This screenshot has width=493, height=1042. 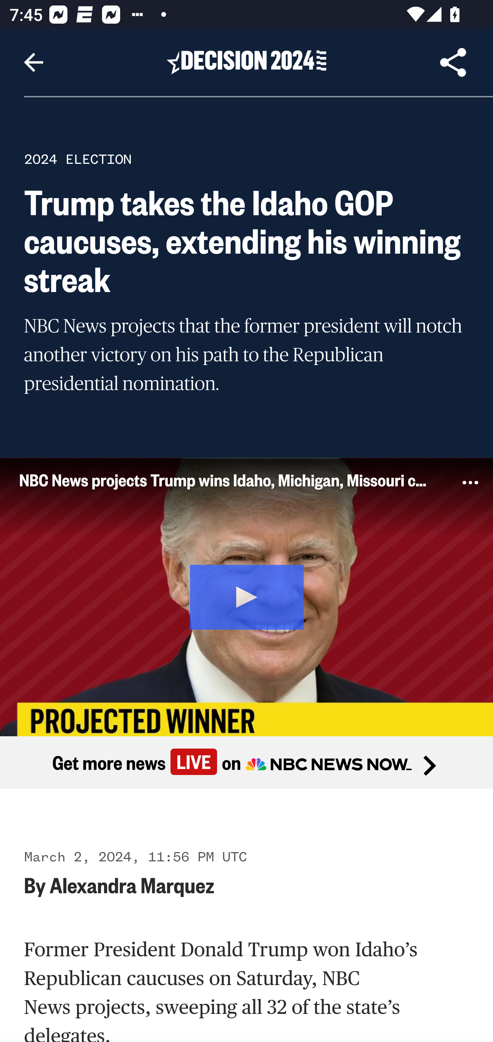 What do you see at coordinates (246, 763) in the screenshot?
I see `Get more news Live on Get more news Live on` at bounding box center [246, 763].